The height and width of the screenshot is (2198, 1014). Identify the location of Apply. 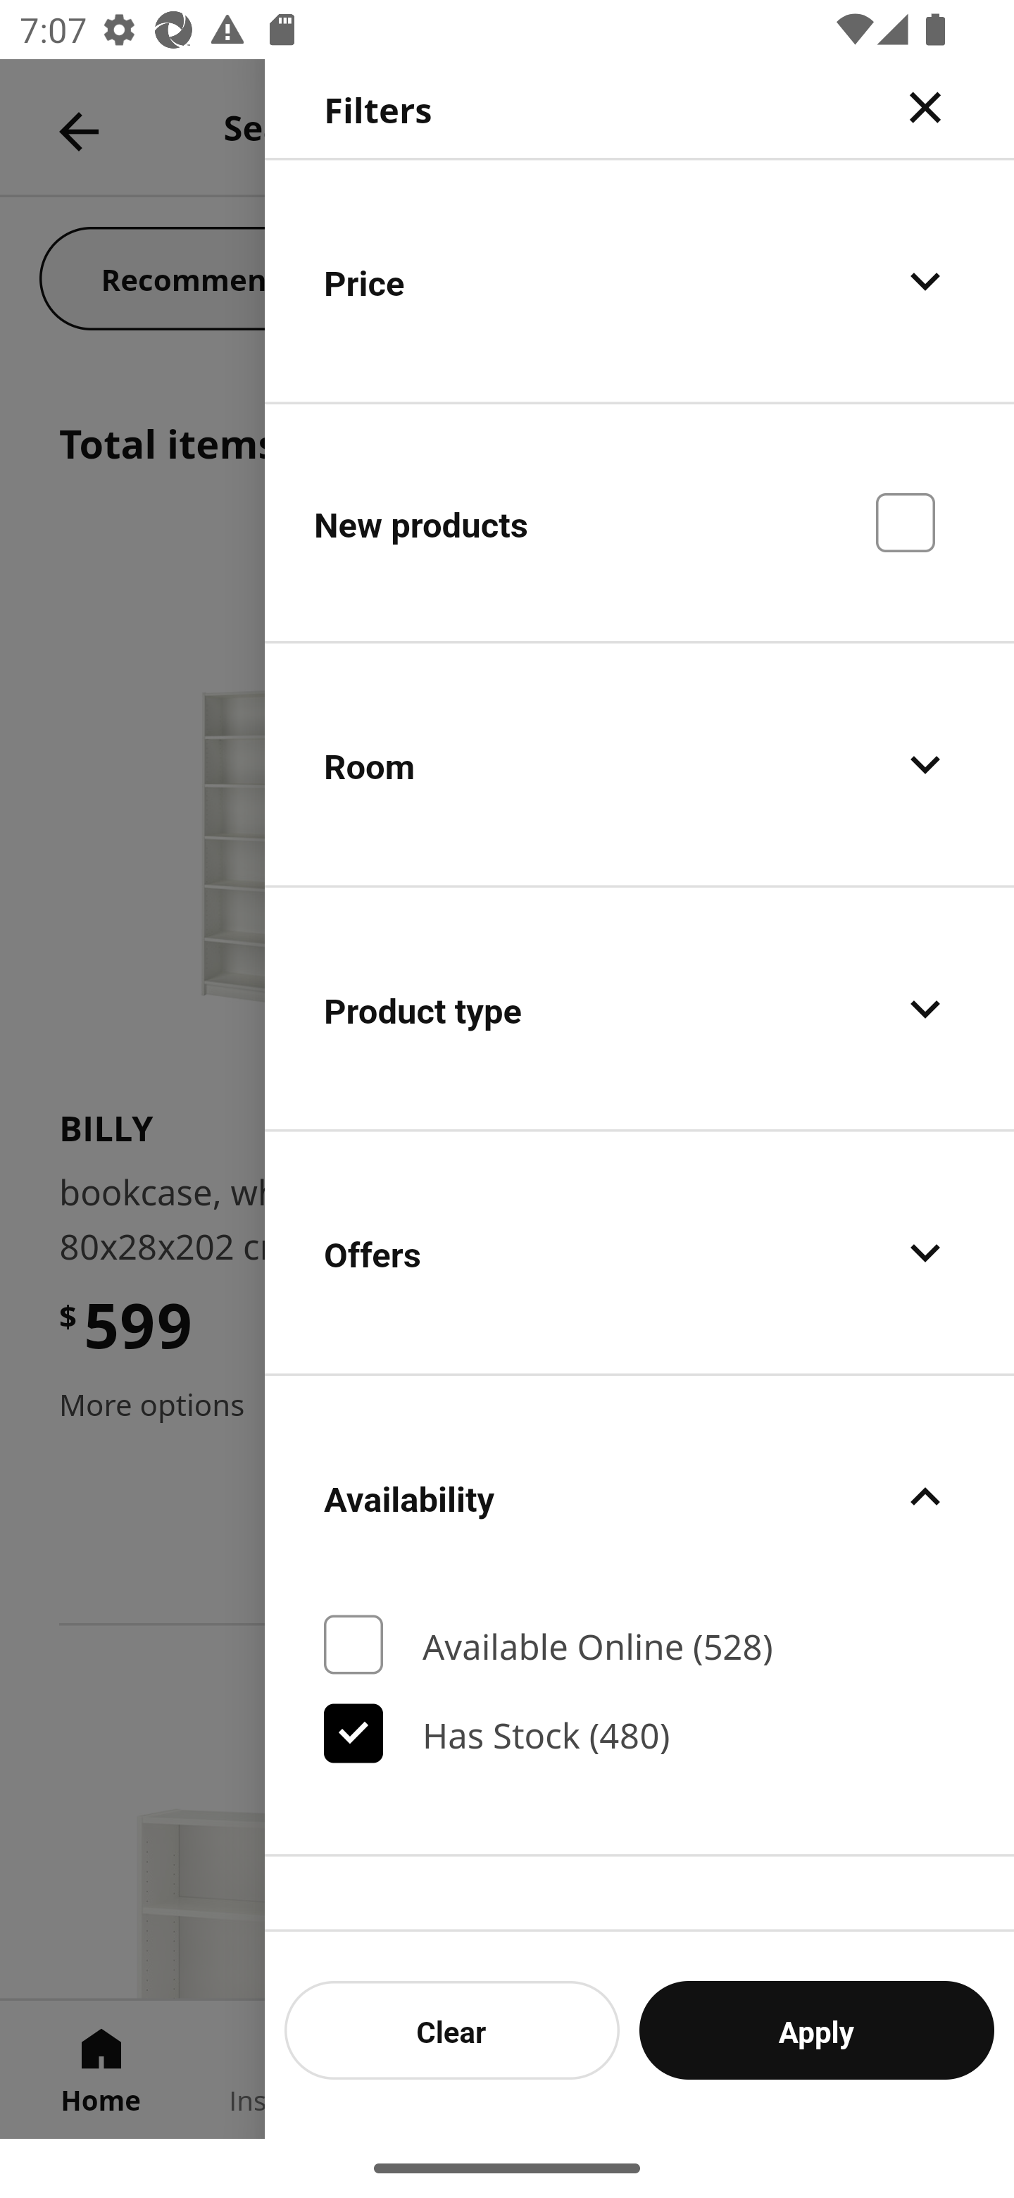
(817, 2030).